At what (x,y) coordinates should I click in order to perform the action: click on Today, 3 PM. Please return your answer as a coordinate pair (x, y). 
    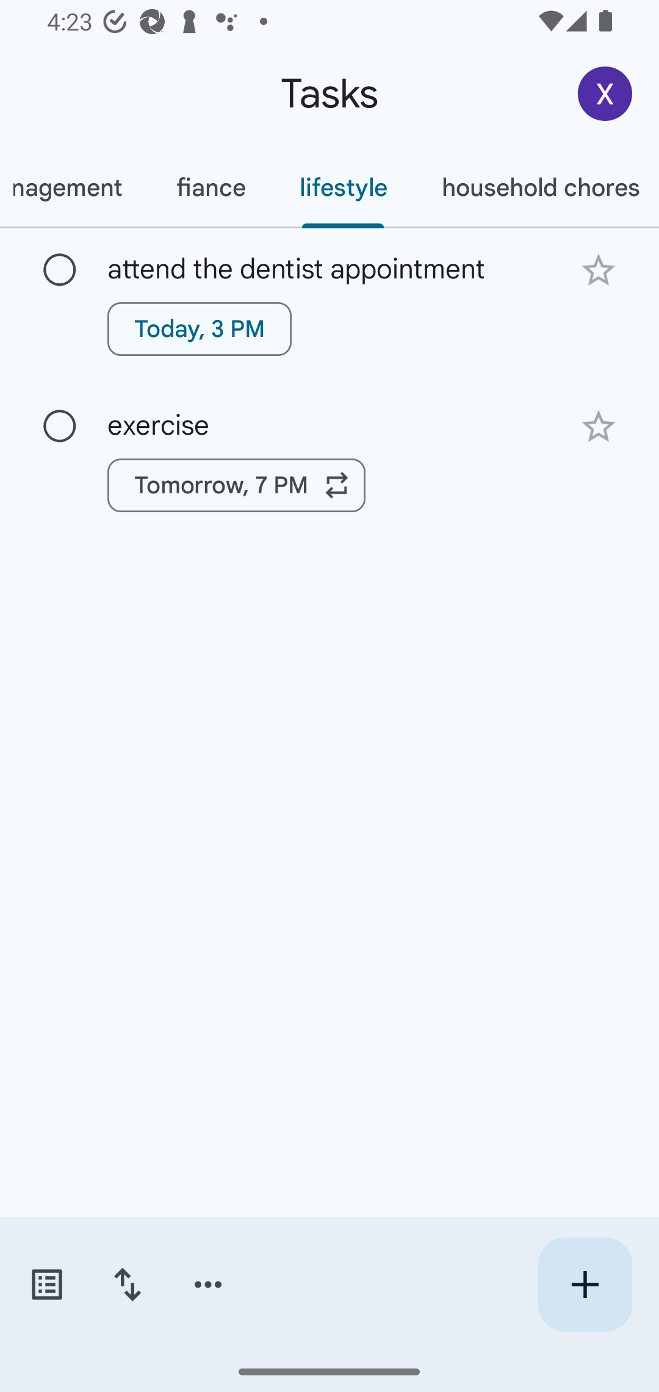
    Looking at the image, I should click on (200, 328).